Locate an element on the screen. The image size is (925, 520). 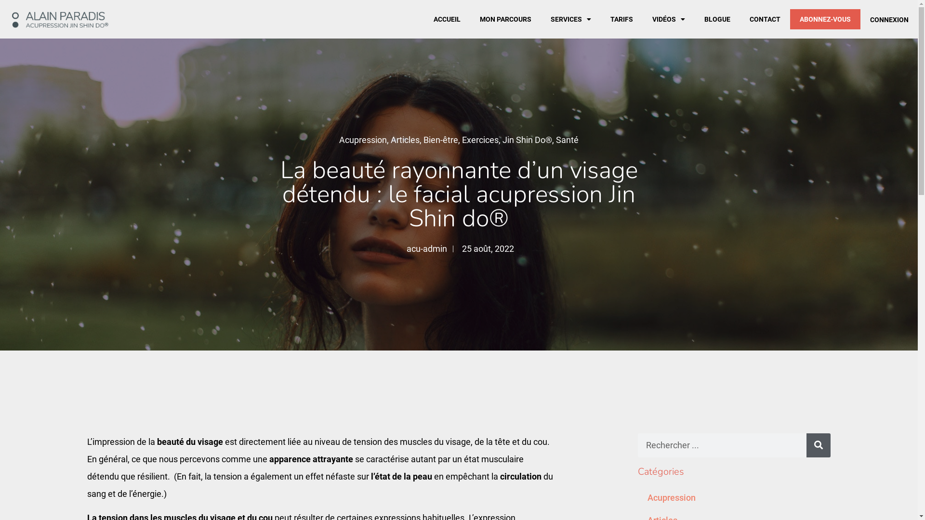
Exercices is located at coordinates (480, 140).